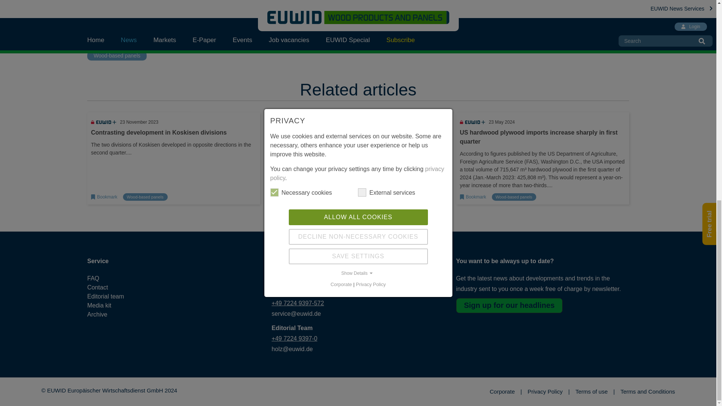  Describe the element at coordinates (505, 392) in the screenshot. I see `Corporate` at that location.